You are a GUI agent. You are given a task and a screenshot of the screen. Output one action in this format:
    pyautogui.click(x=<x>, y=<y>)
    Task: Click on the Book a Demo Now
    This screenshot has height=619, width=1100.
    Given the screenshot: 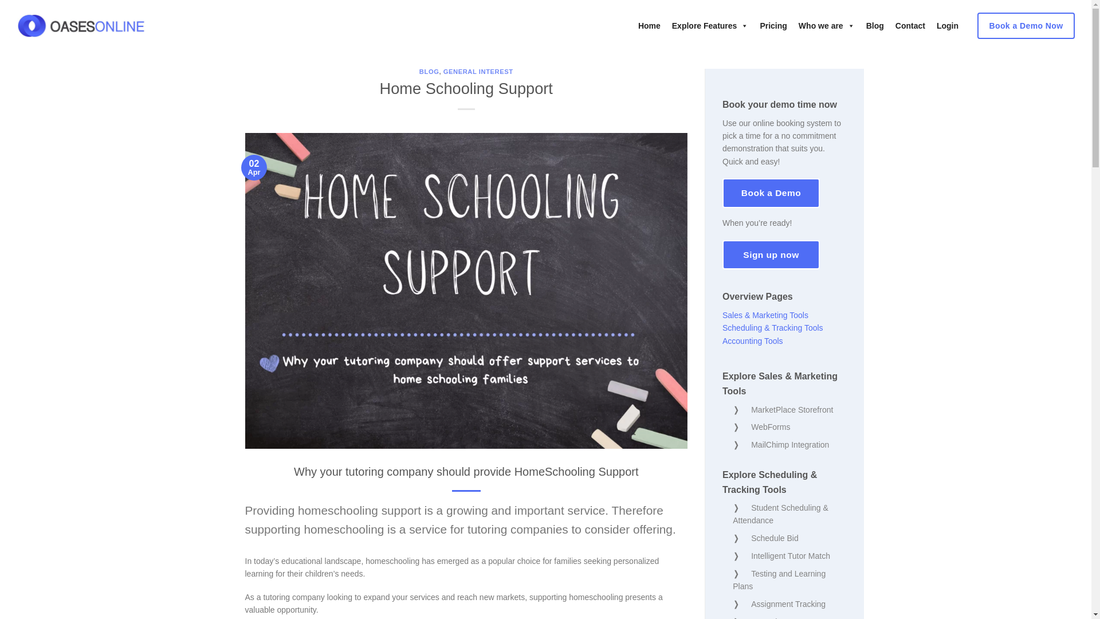 What is the action you would take?
    pyautogui.click(x=1026, y=25)
    